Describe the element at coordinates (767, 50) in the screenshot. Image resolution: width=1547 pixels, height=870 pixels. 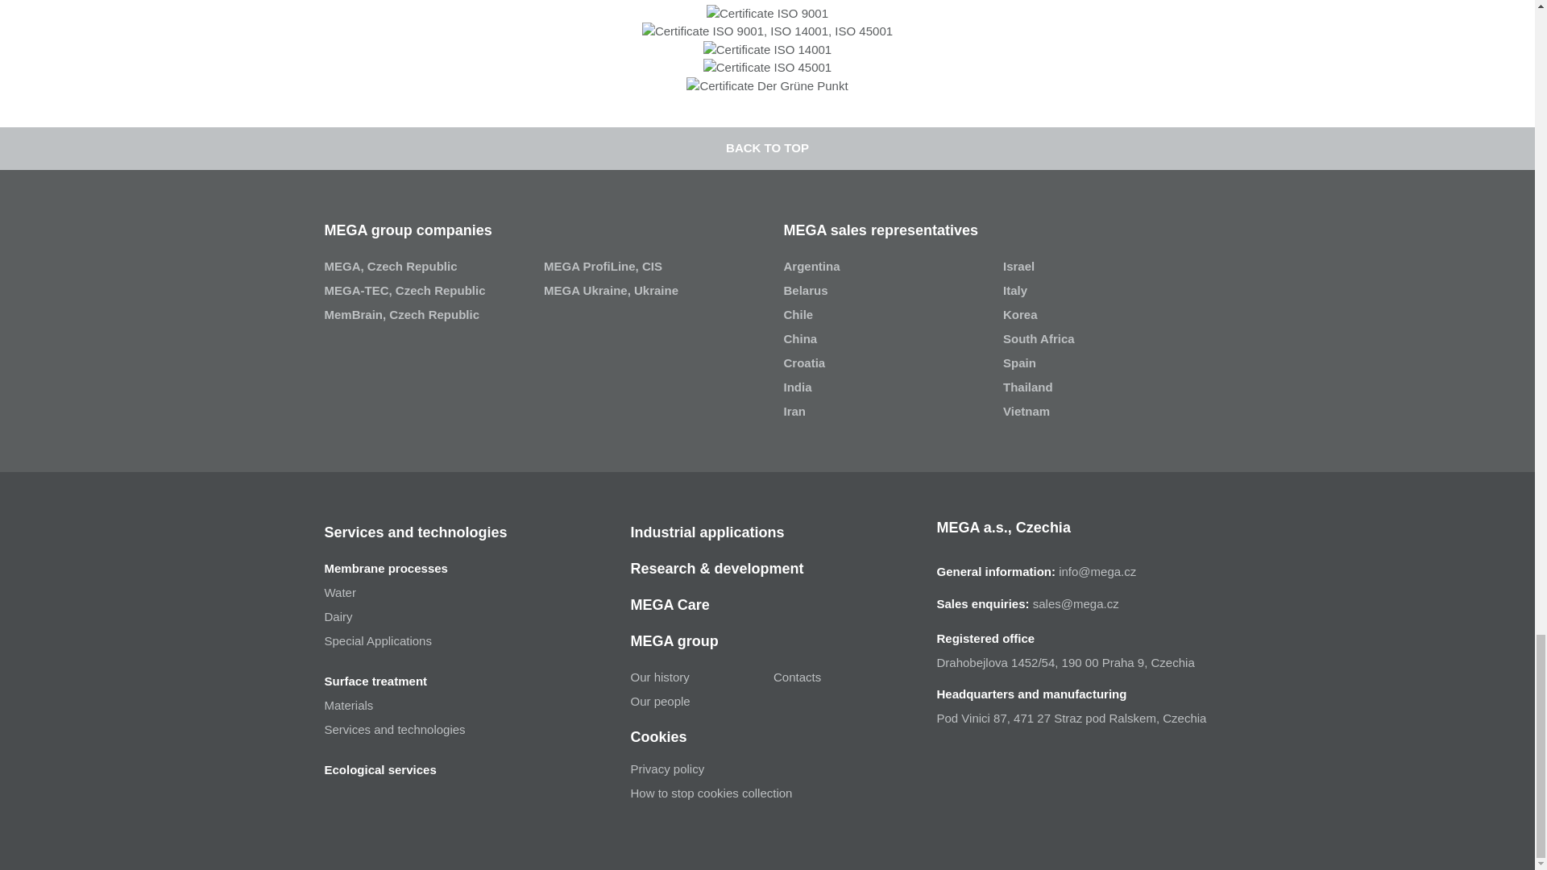
I see `Certificate ISO 14001` at that location.